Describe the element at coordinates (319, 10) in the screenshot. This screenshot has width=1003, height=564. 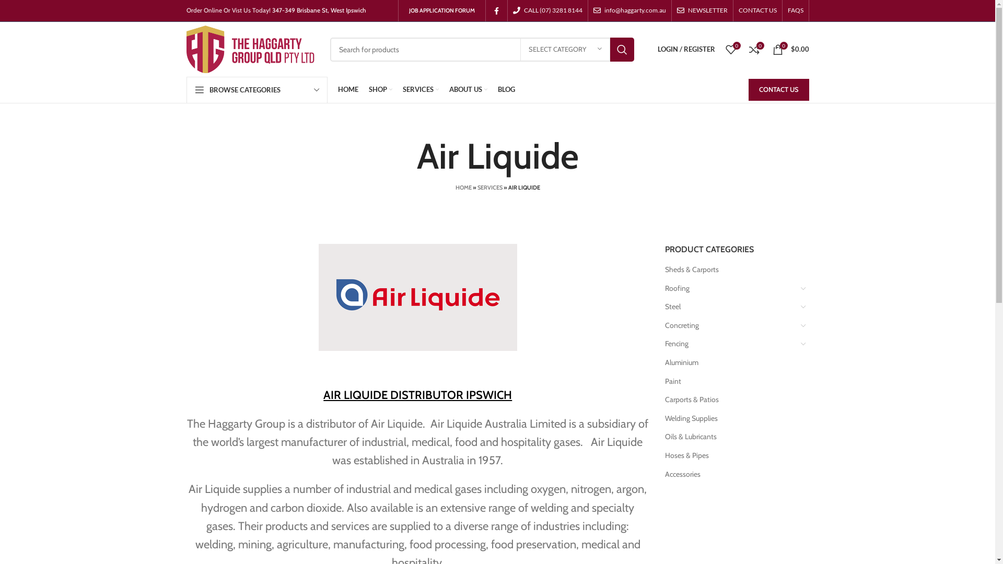
I see `347-349 Brisbane St, West Ipswich` at that location.